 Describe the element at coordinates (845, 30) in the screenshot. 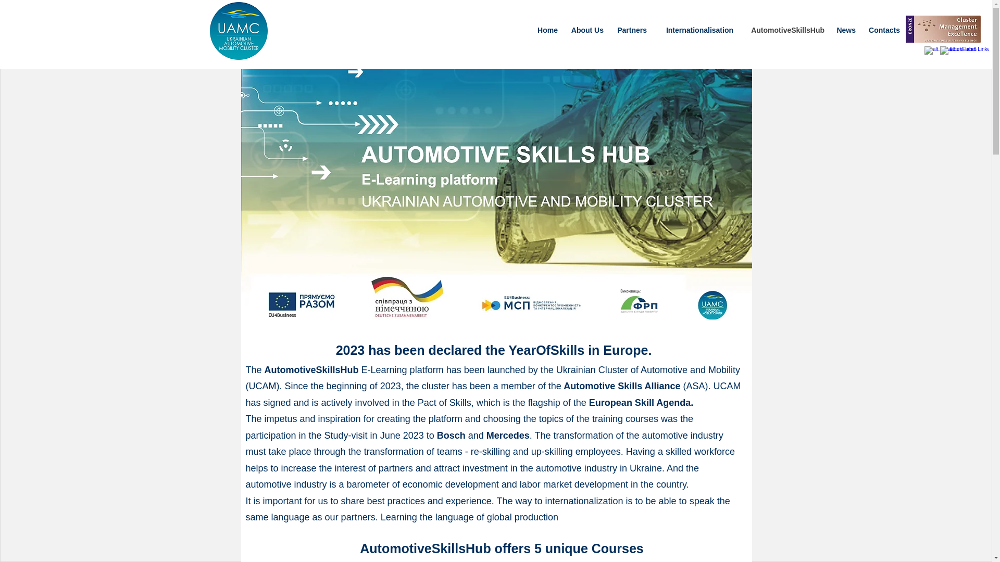

I see `News` at that location.